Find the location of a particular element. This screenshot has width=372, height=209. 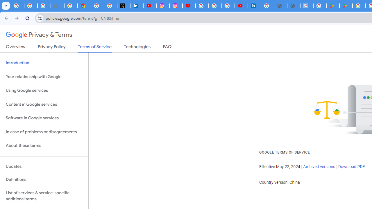

X is located at coordinates (124, 6).